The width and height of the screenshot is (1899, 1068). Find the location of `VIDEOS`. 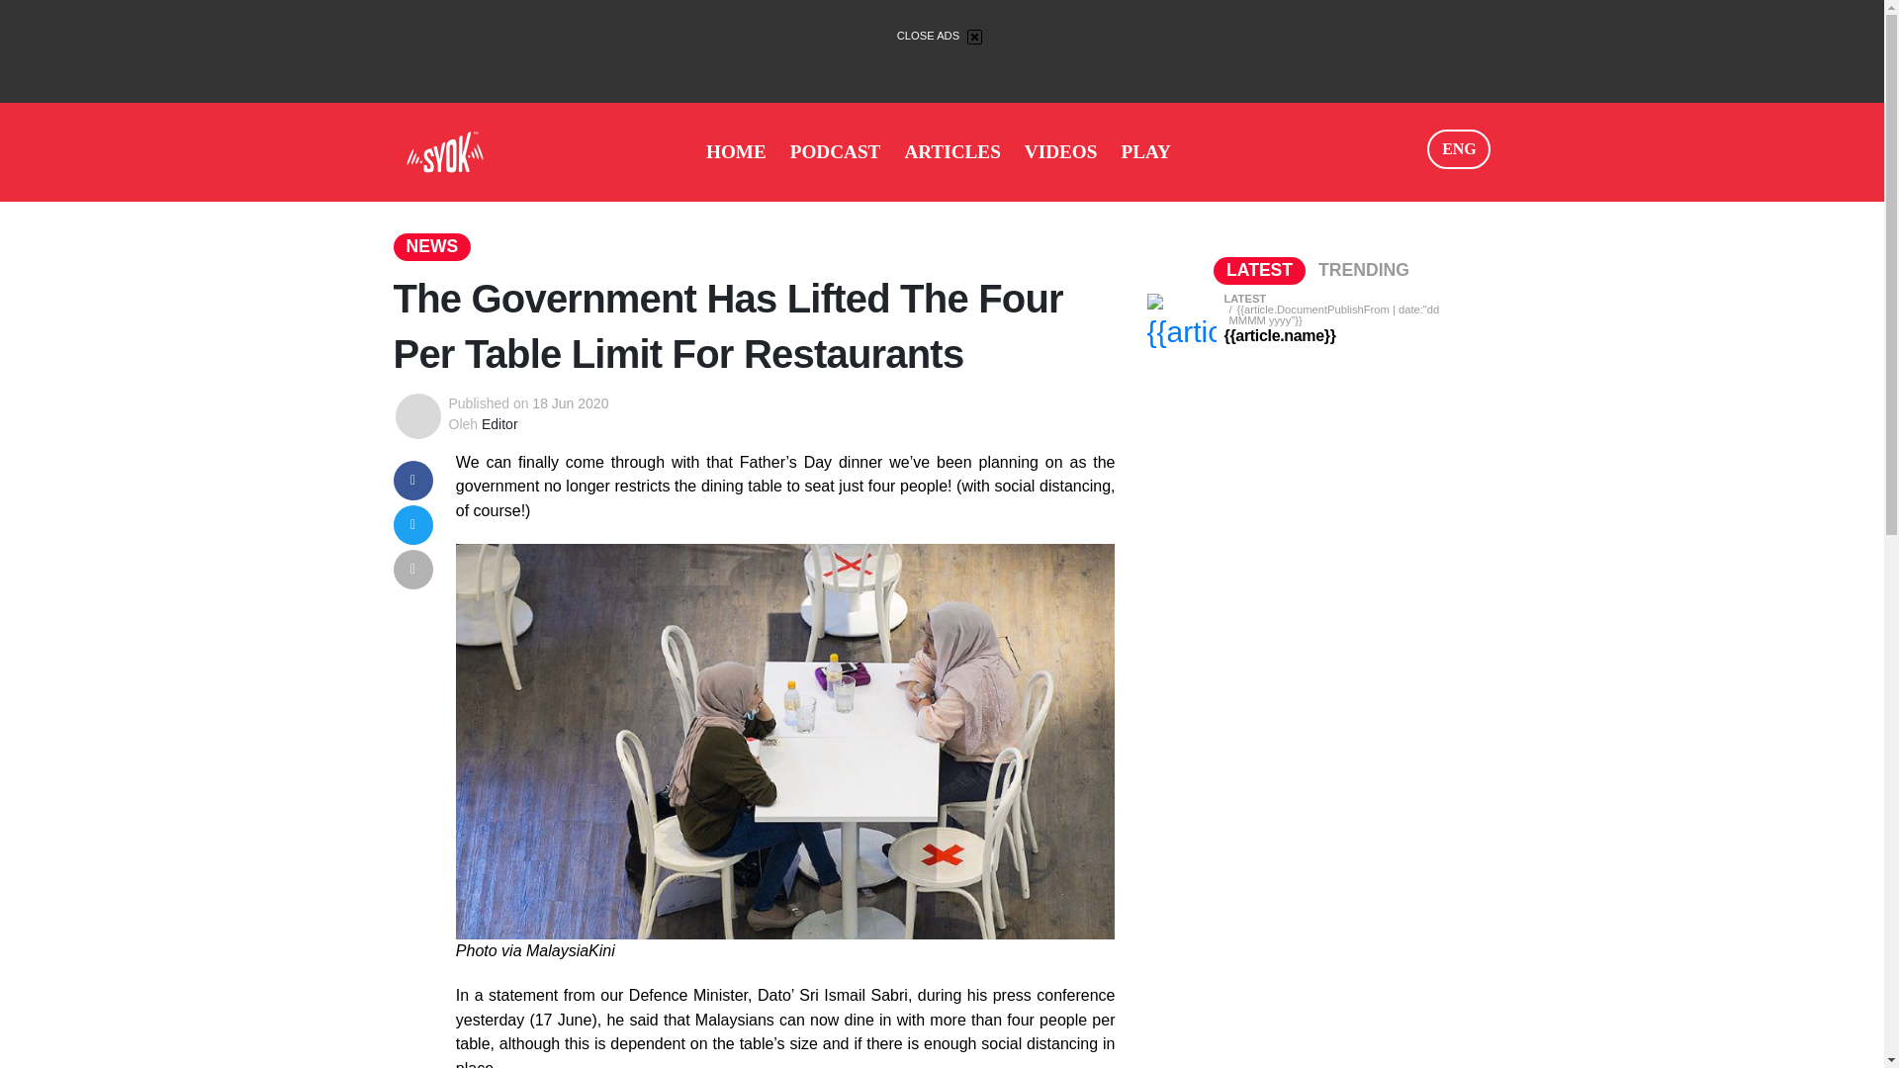

VIDEOS is located at coordinates (1060, 151).